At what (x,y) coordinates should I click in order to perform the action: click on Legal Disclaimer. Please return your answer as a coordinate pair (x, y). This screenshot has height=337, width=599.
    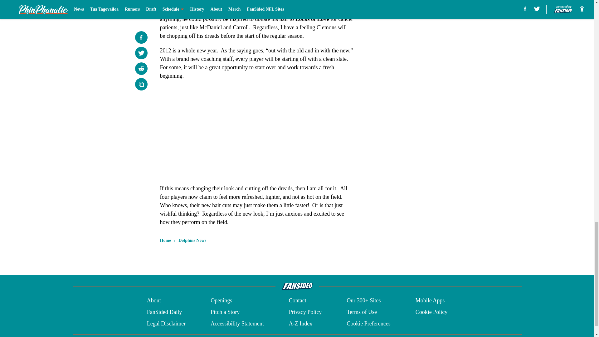
    Looking at the image, I should click on (166, 323).